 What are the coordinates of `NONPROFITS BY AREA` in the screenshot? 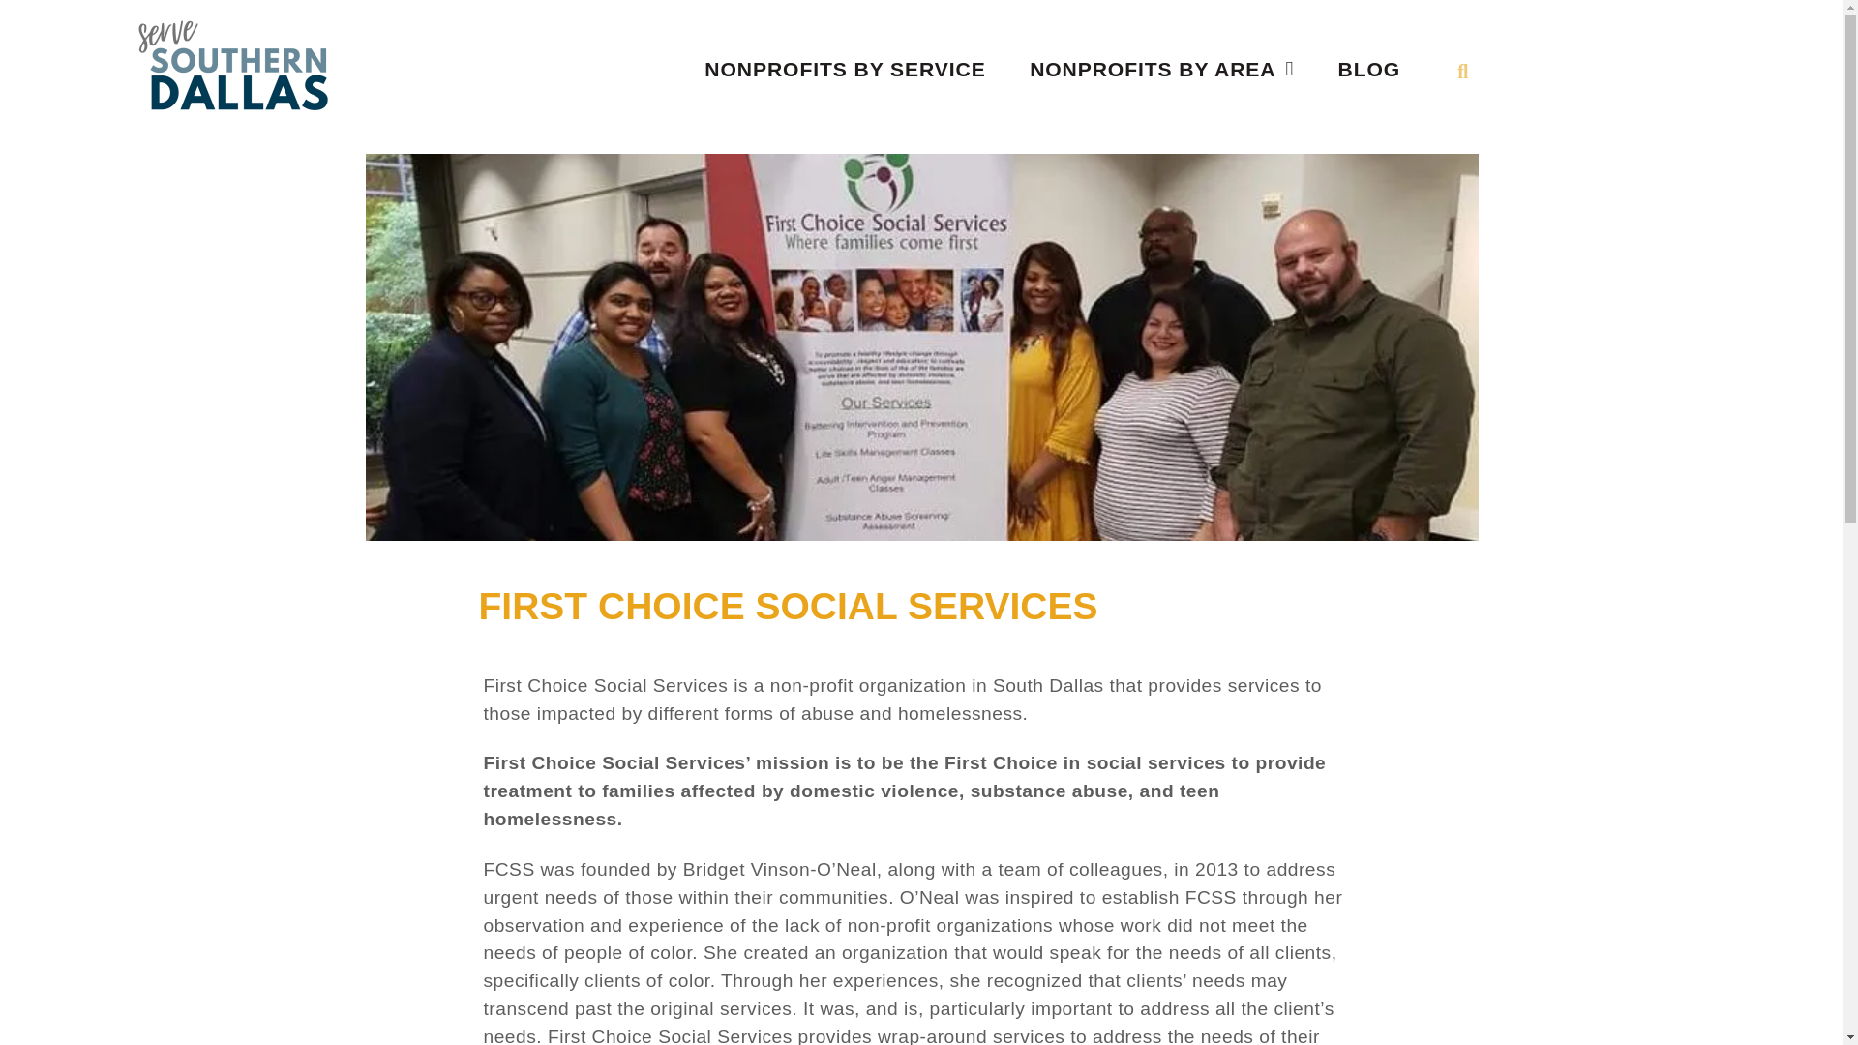 It's located at (1161, 69).